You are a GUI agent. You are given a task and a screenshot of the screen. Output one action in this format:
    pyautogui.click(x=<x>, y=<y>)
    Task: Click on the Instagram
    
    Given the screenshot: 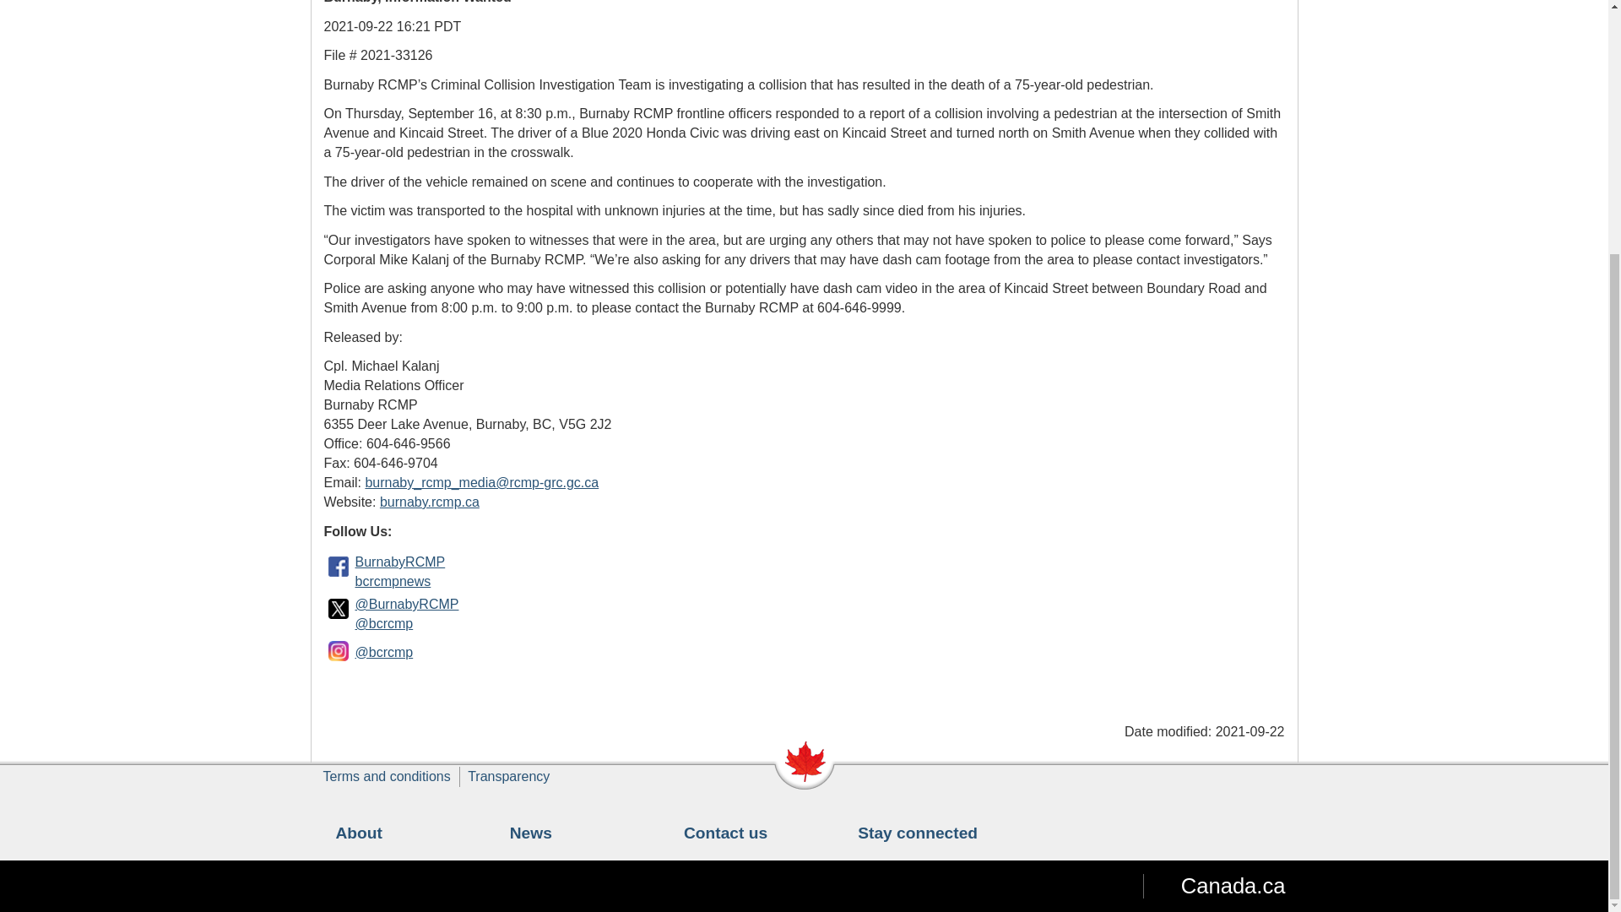 What is the action you would take?
    pyautogui.click(x=339, y=650)
    